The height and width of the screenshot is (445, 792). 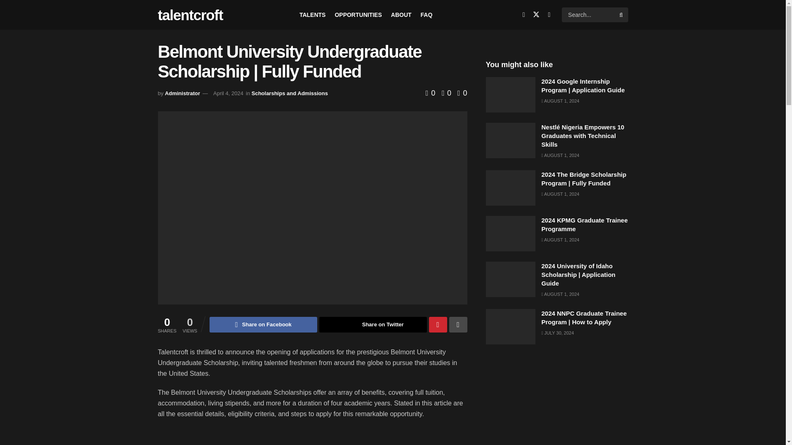 What do you see at coordinates (462, 93) in the screenshot?
I see `0` at bounding box center [462, 93].